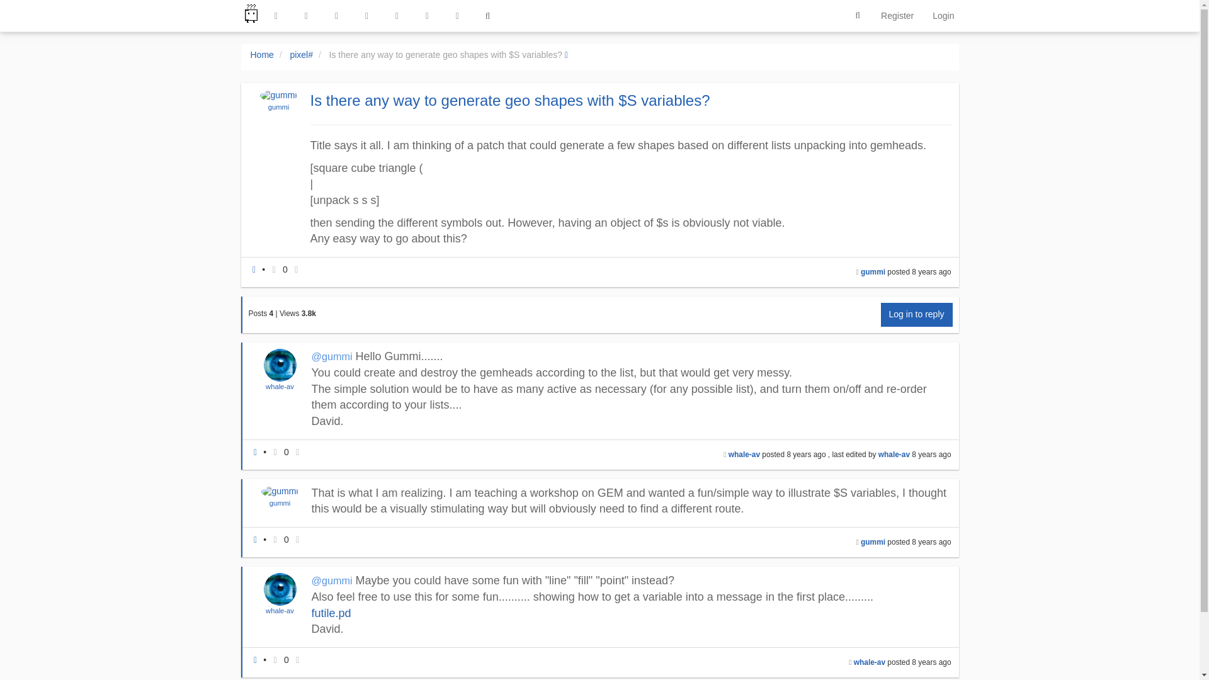 This screenshot has width=1209, height=680. What do you see at coordinates (943, 15) in the screenshot?
I see `Login` at bounding box center [943, 15].